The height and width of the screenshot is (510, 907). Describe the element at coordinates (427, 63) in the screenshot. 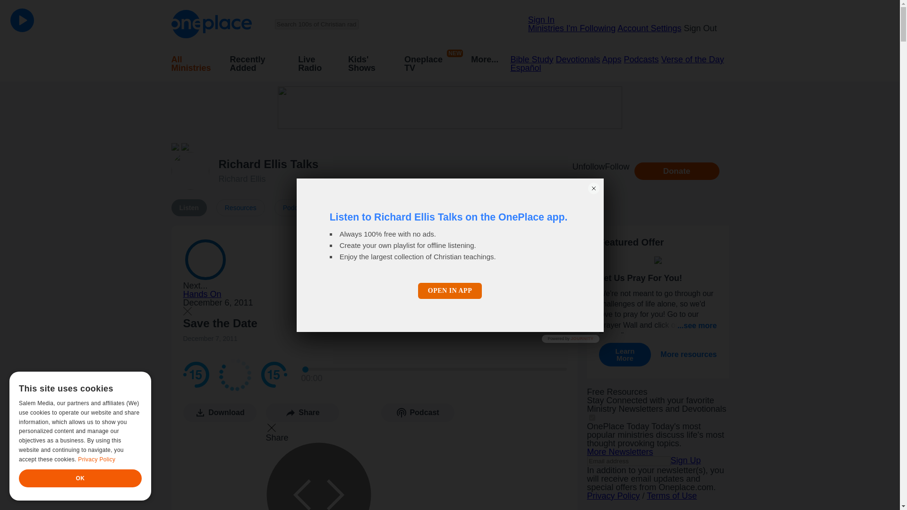

I see `Recently Added` at that location.